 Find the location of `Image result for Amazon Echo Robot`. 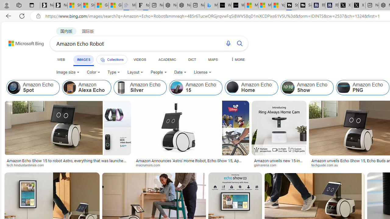

Image result for Amazon Echo Robot is located at coordinates (279, 128).